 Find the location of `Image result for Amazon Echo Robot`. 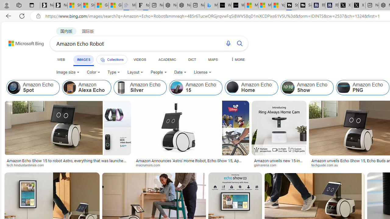

Image result for Amazon Echo Robot is located at coordinates (279, 128).